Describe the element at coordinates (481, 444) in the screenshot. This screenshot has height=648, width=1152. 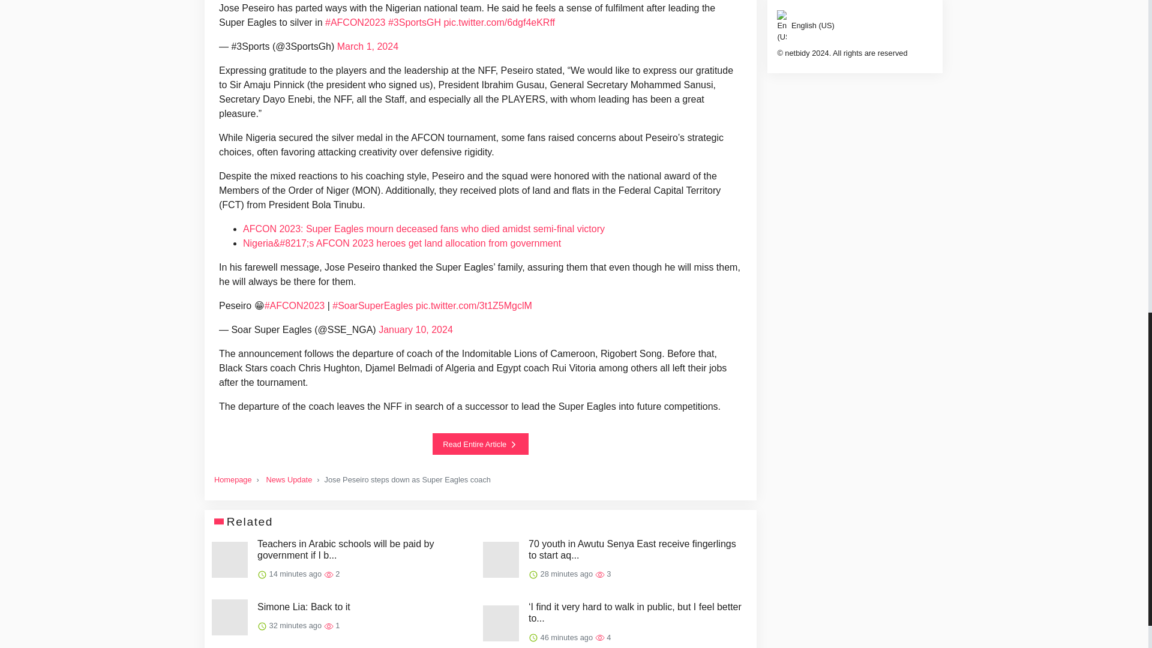
I see `Read Entire Article` at that location.